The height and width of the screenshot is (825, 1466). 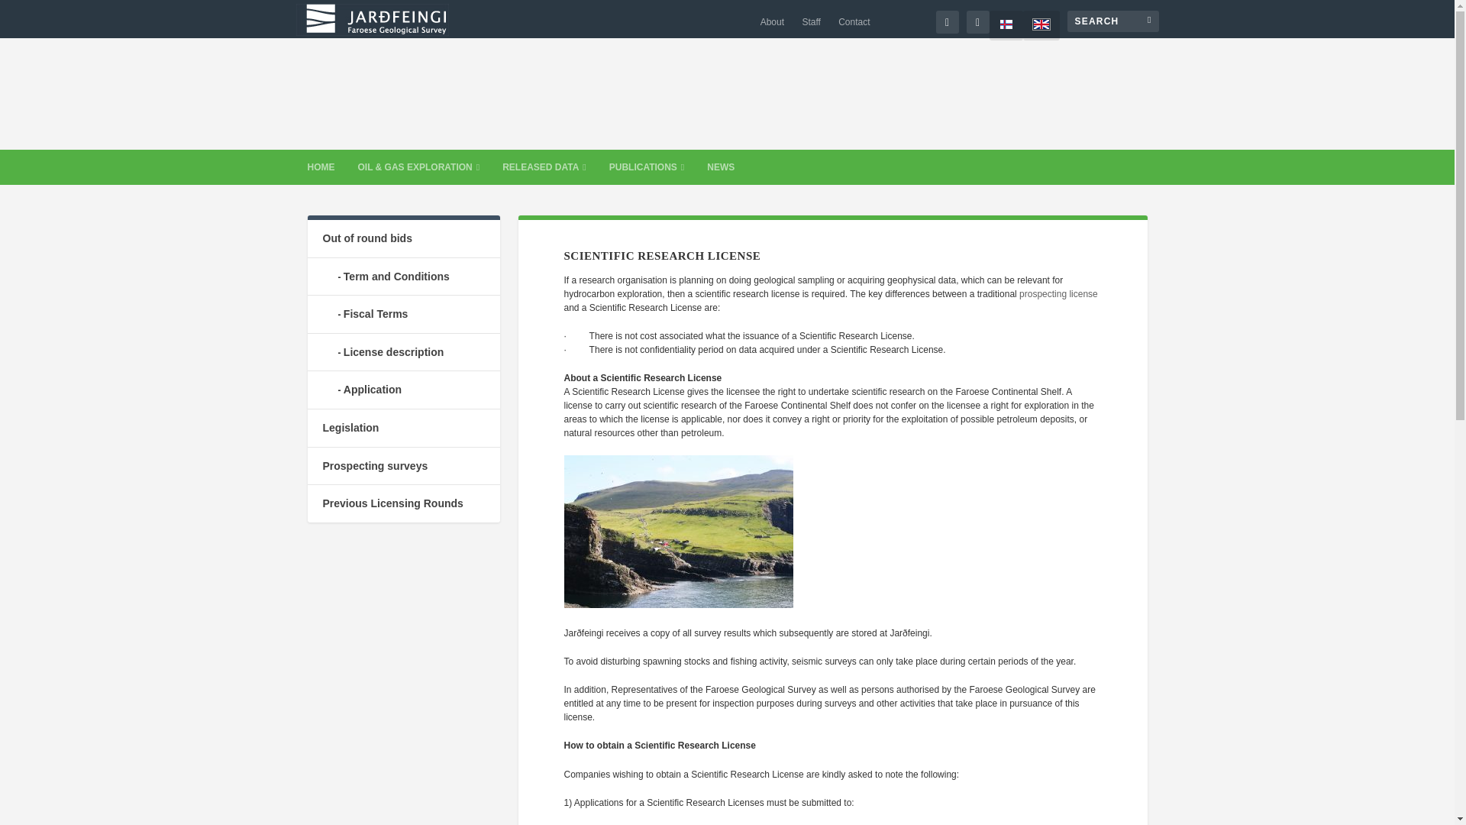 What do you see at coordinates (1006, 25) in the screenshot?
I see `fo` at bounding box center [1006, 25].